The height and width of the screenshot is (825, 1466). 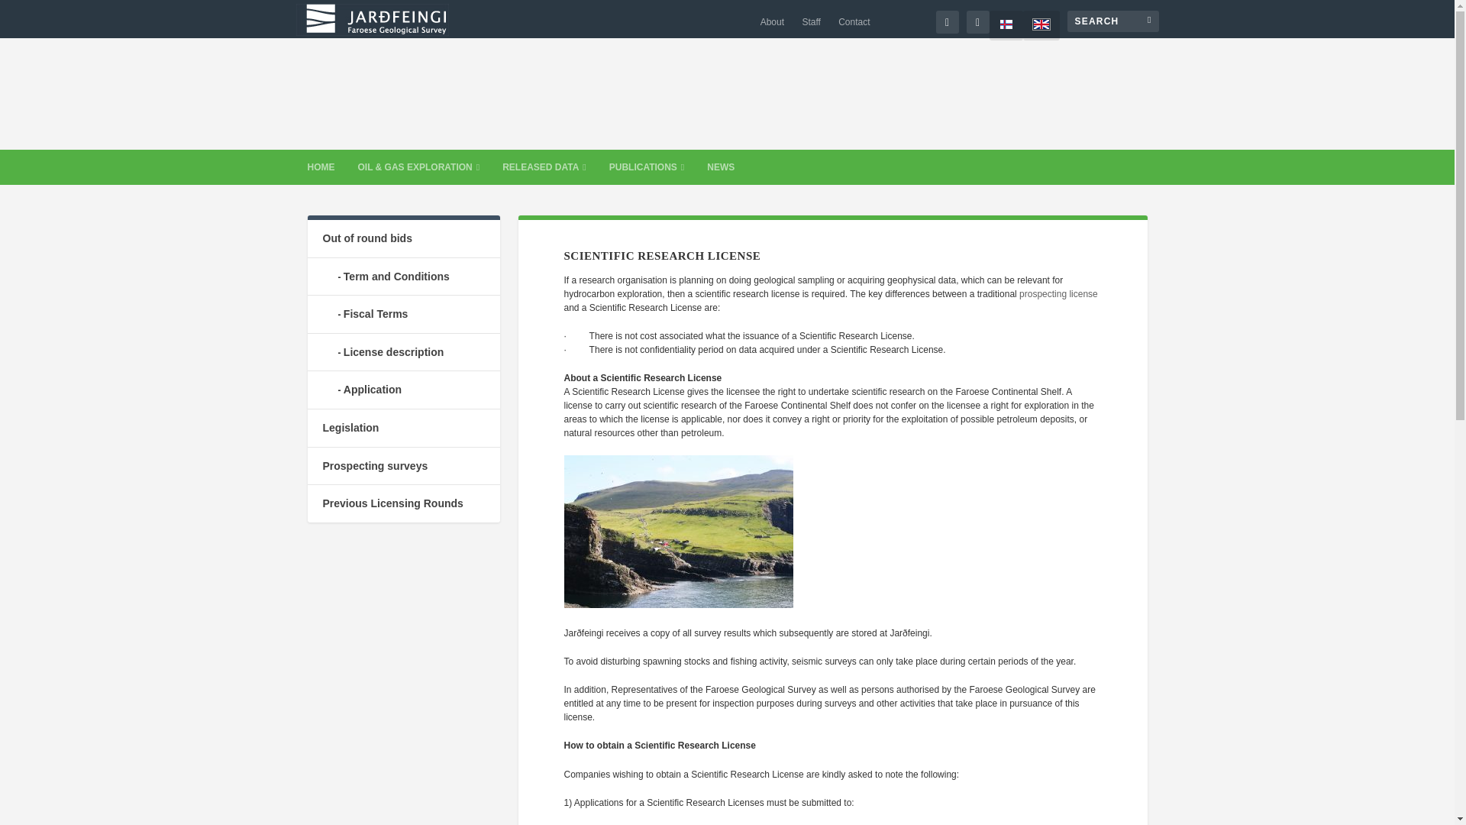 What do you see at coordinates (1006, 25) in the screenshot?
I see `fo` at bounding box center [1006, 25].